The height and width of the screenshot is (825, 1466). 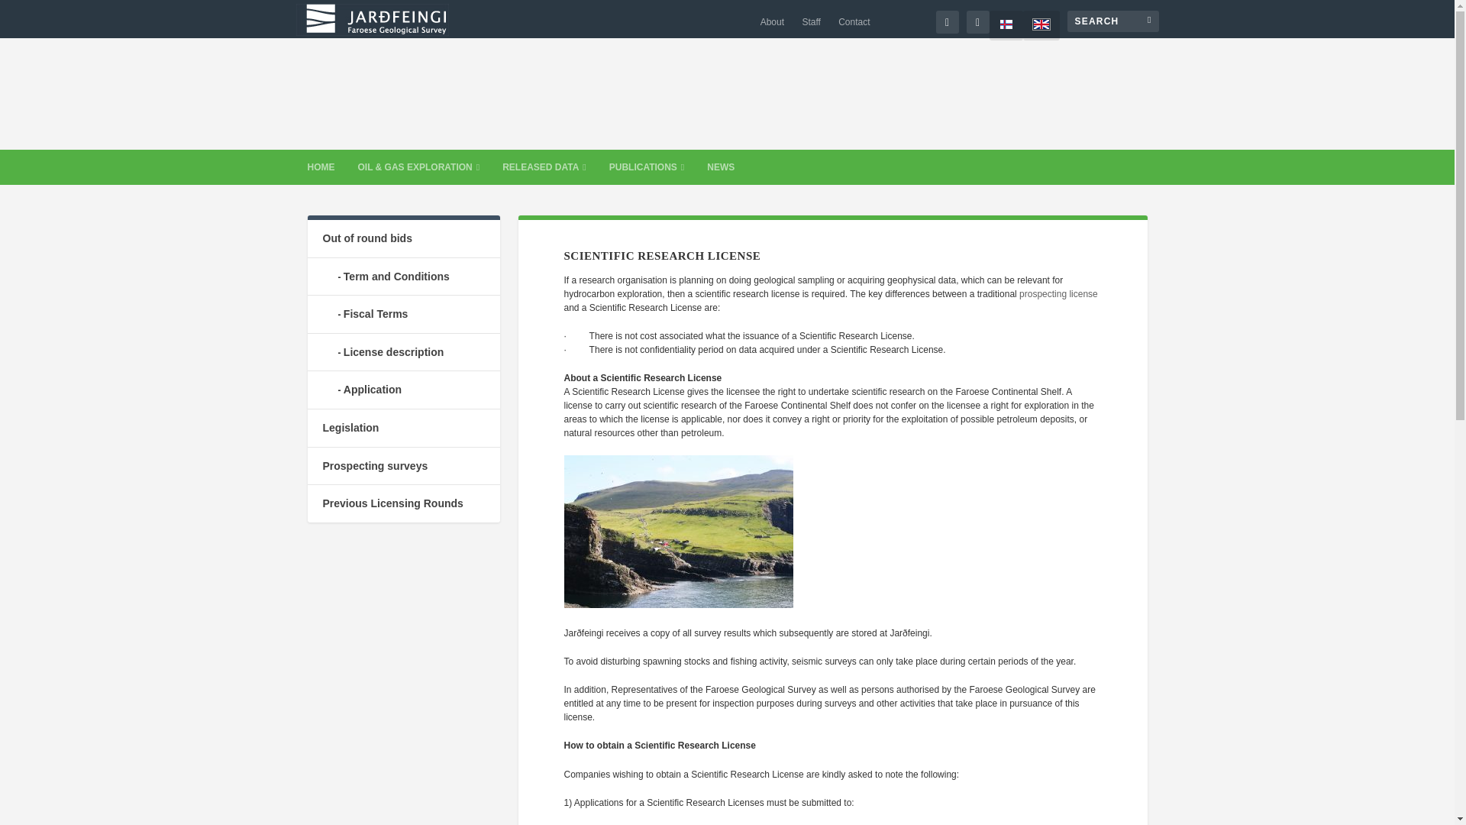 What do you see at coordinates (1006, 25) in the screenshot?
I see `fo` at bounding box center [1006, 25].